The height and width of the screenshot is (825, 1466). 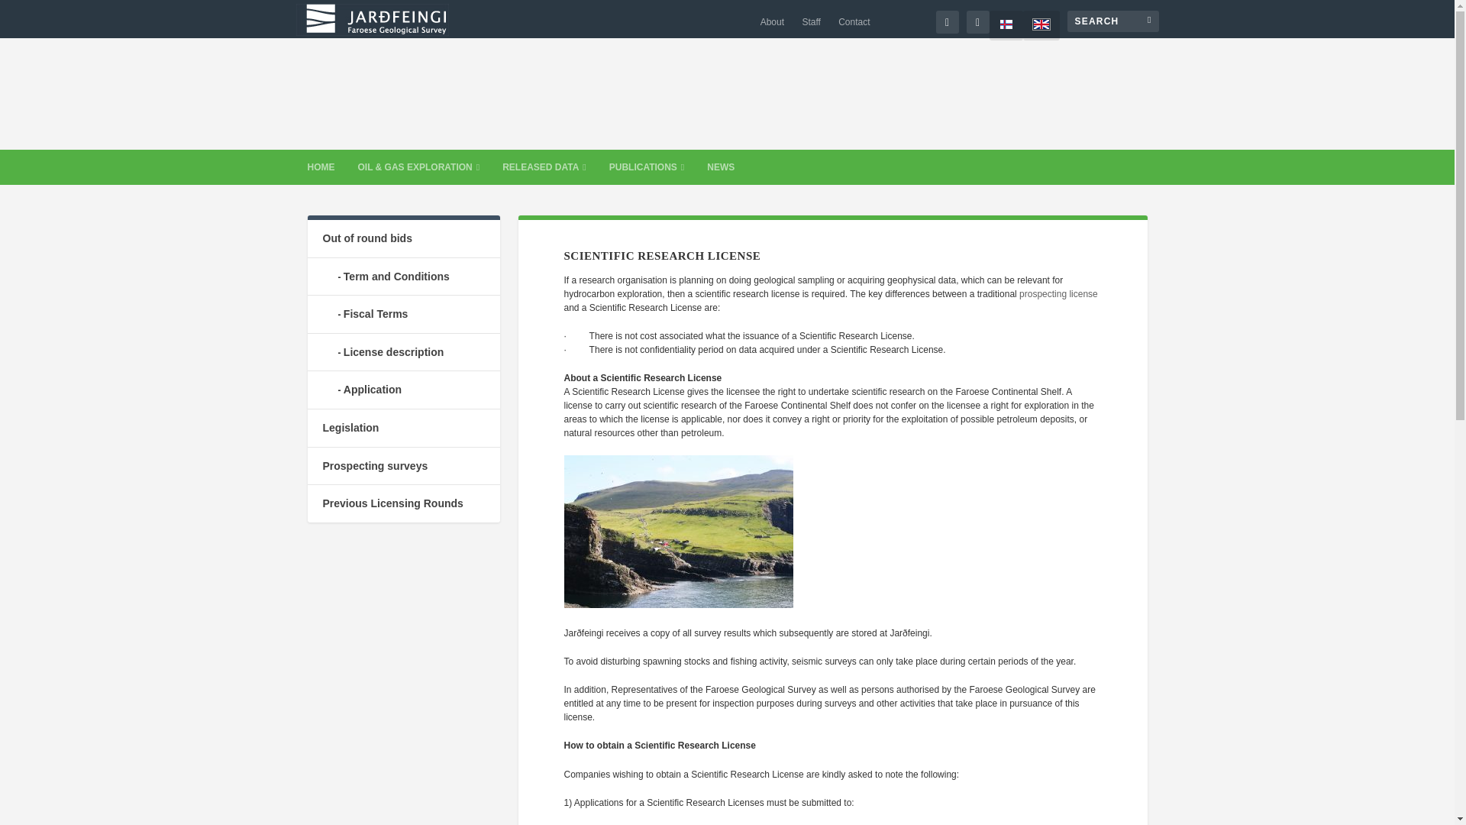 What do you see at coordinates (1006, 25) in the screenshot?
I see `fo` at bounding box center [1006, 25].